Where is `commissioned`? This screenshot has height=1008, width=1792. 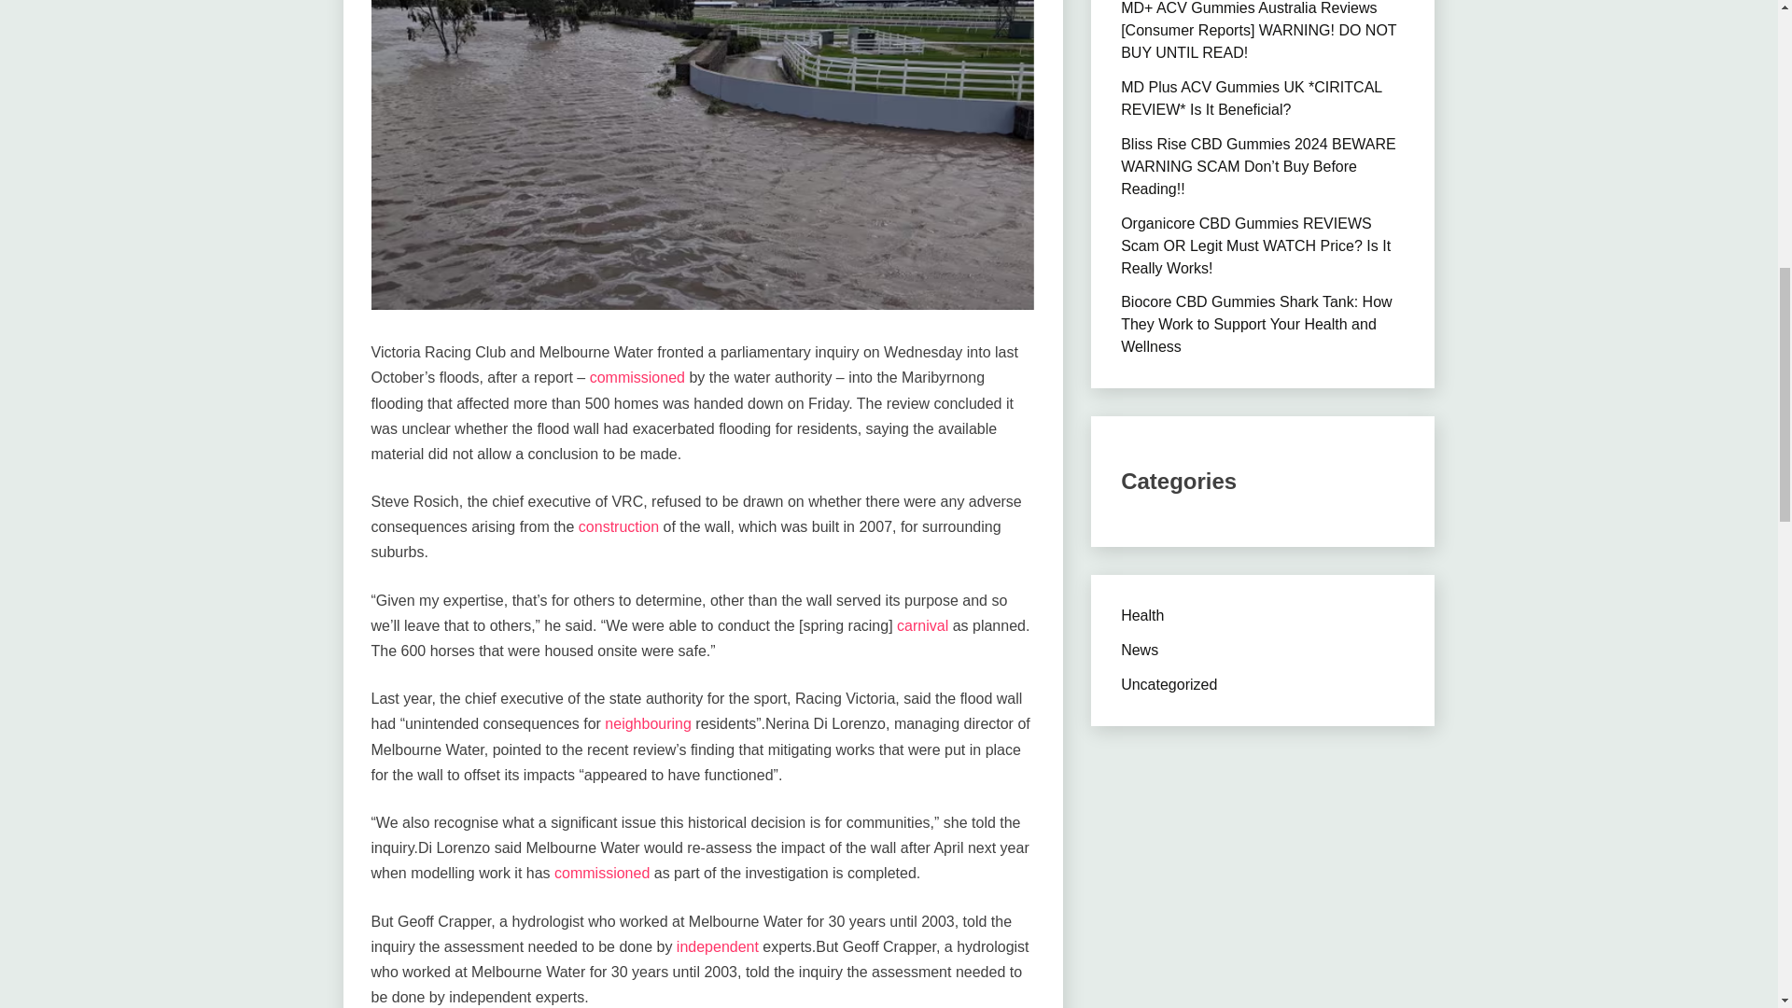 commissioned is located at coordinates (637, 377).